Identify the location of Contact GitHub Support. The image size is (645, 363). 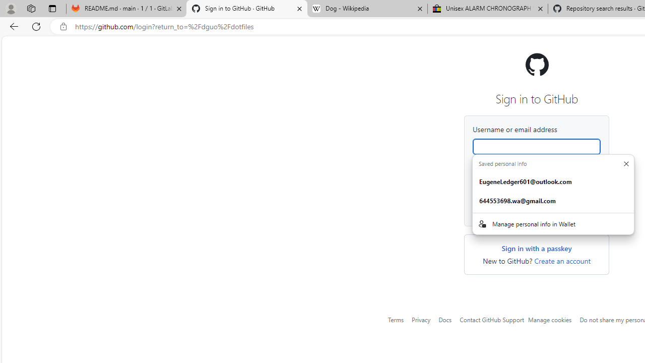
(491, 319).